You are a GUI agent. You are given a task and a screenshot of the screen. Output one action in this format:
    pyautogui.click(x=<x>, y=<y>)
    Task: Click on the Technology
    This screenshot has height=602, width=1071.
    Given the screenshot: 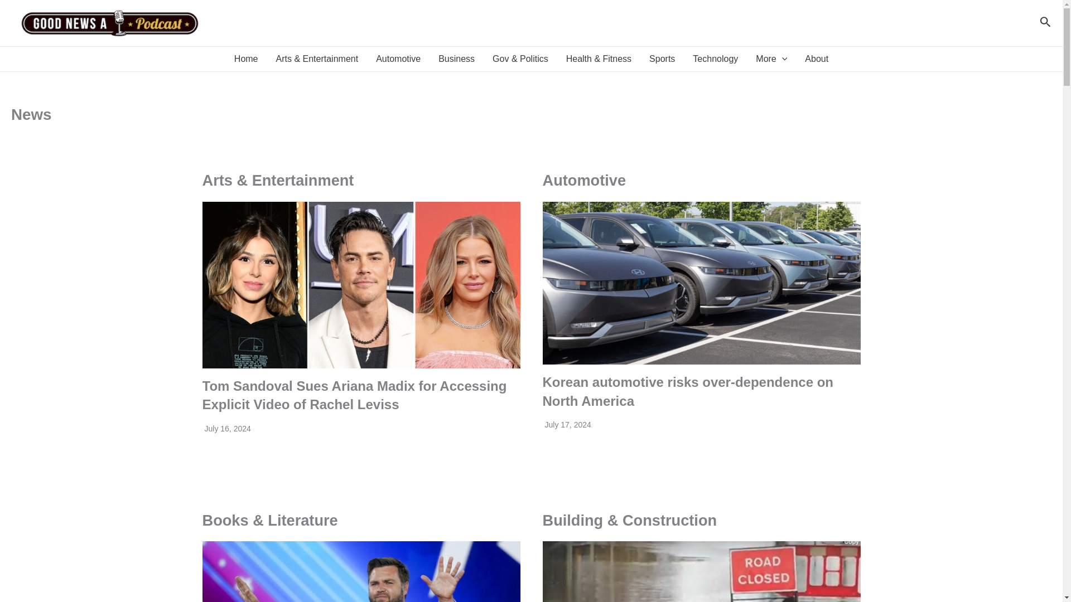 What is the action you would take?
    pyautogui.click(x=715, y=59)
    